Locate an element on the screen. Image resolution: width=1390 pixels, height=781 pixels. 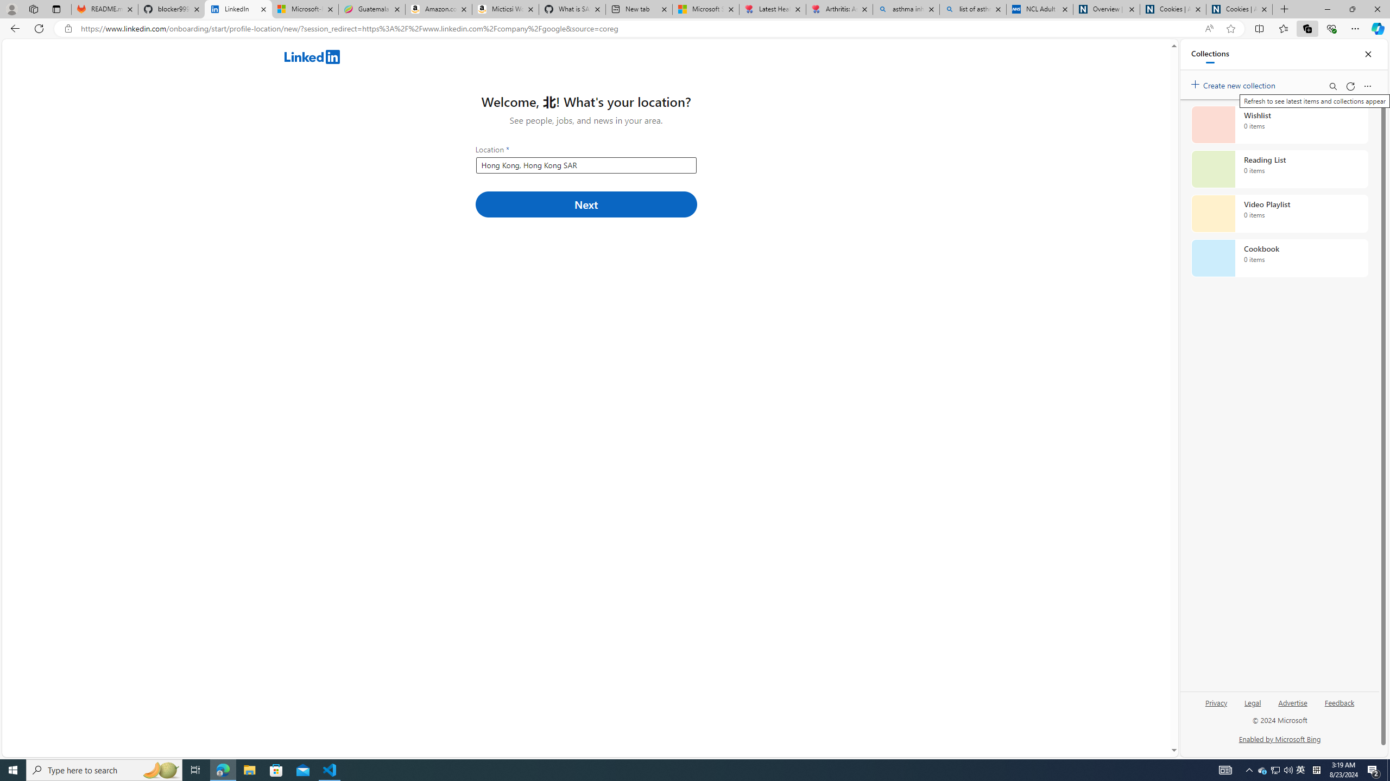
Wishlist collection, 0 items is located at coordinates (1279, 124).